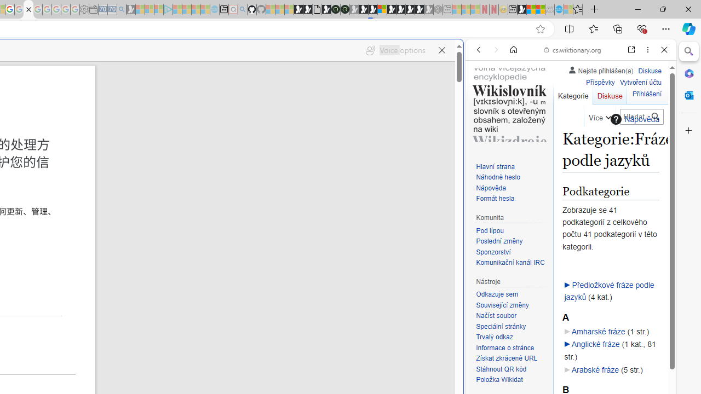  Describe the element at coordinates (631, 50) in the screenshot. I see `Open link in new tab` at that location.